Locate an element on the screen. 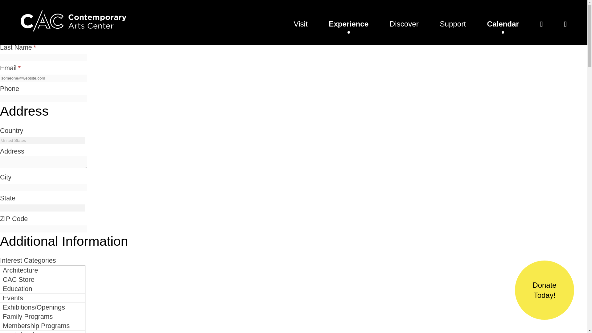 The image size is (592, 333). Calendar is located at coordinates (503, 24).